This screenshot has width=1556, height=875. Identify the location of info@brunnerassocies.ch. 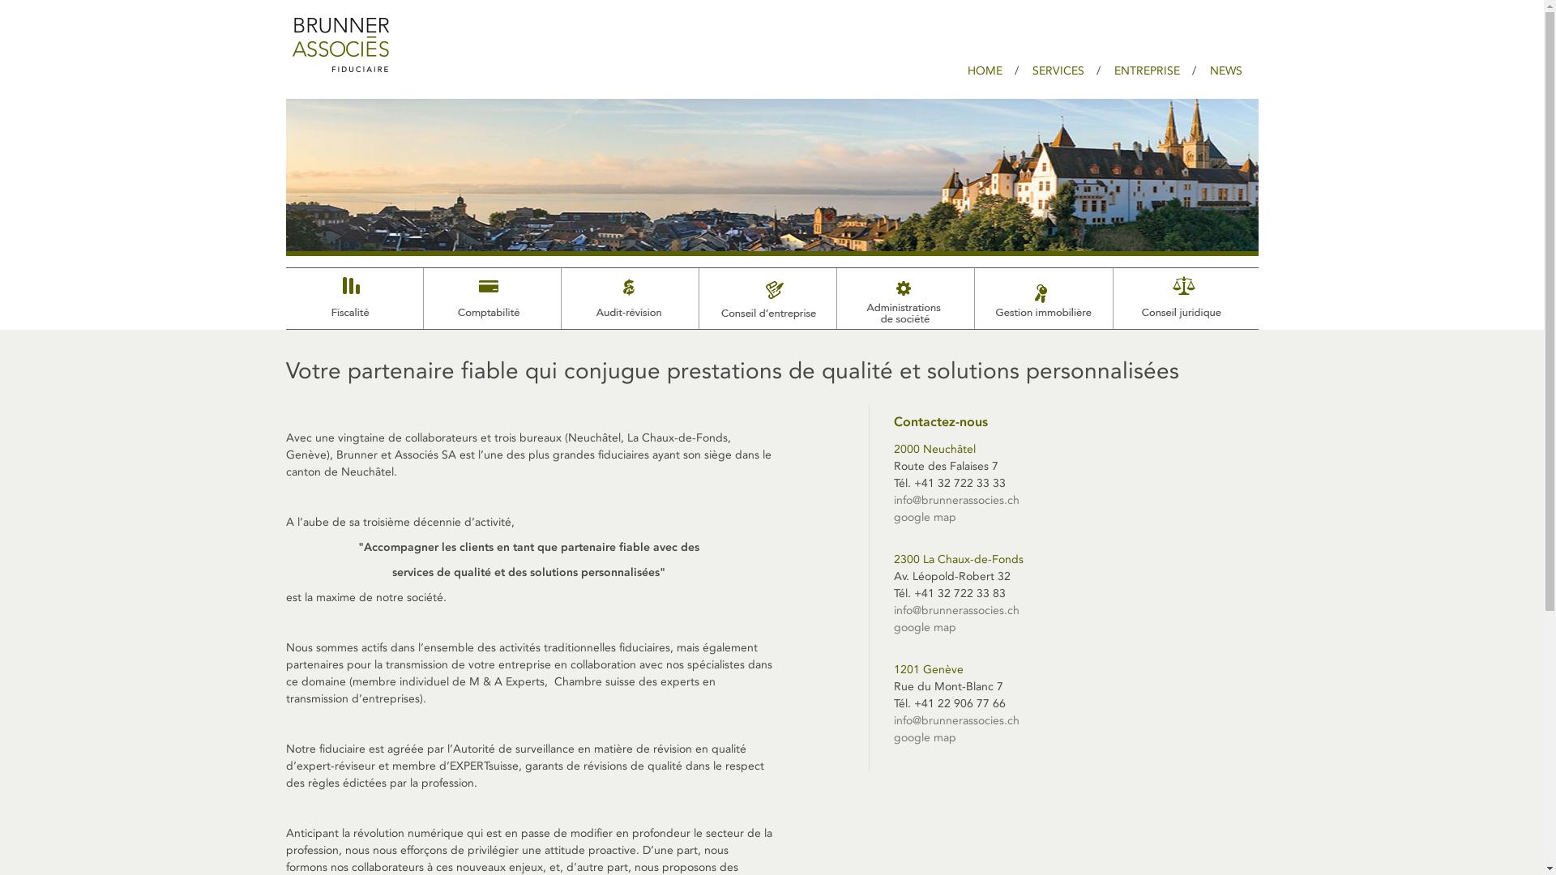
(956, 501).